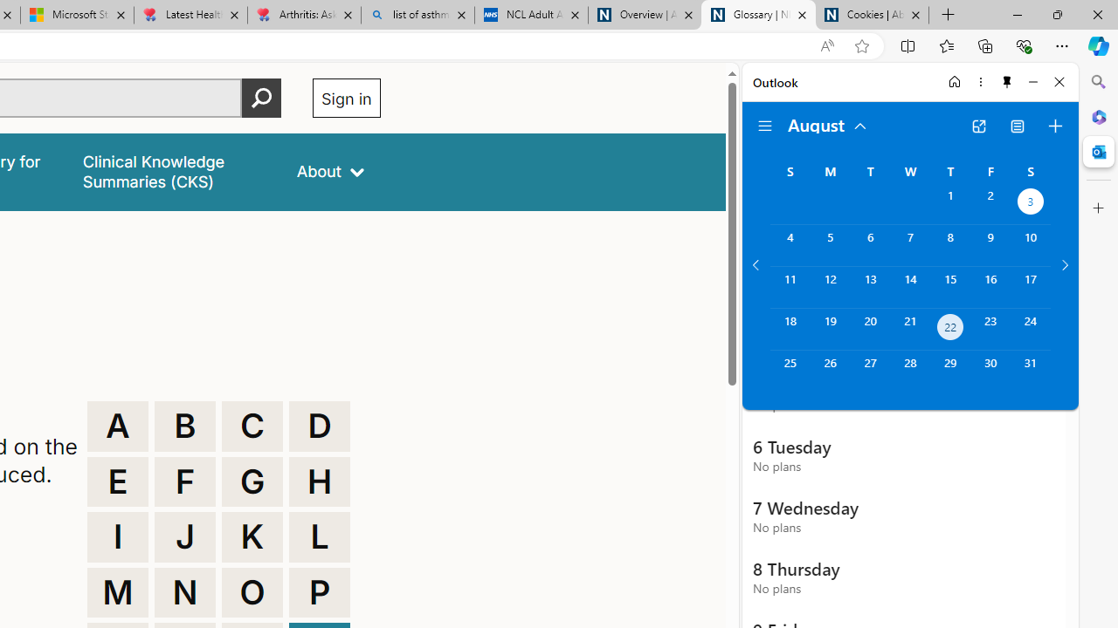 The height and width of the screenshot is (628, 1118). What do you see at coordinates (1031, 330) in the screenshot?
I see `Saturday, August 24, 2024. ` at bounding box center [1031, 330].